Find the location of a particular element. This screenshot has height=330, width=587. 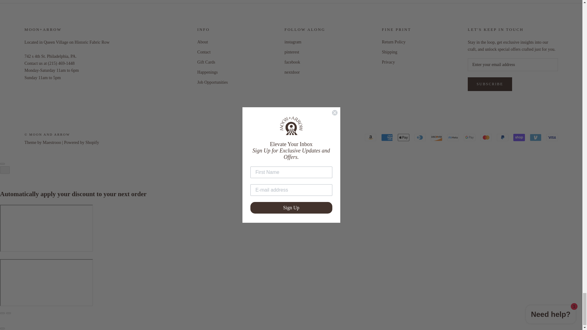

Venmo is located at coordinates (536, 137).